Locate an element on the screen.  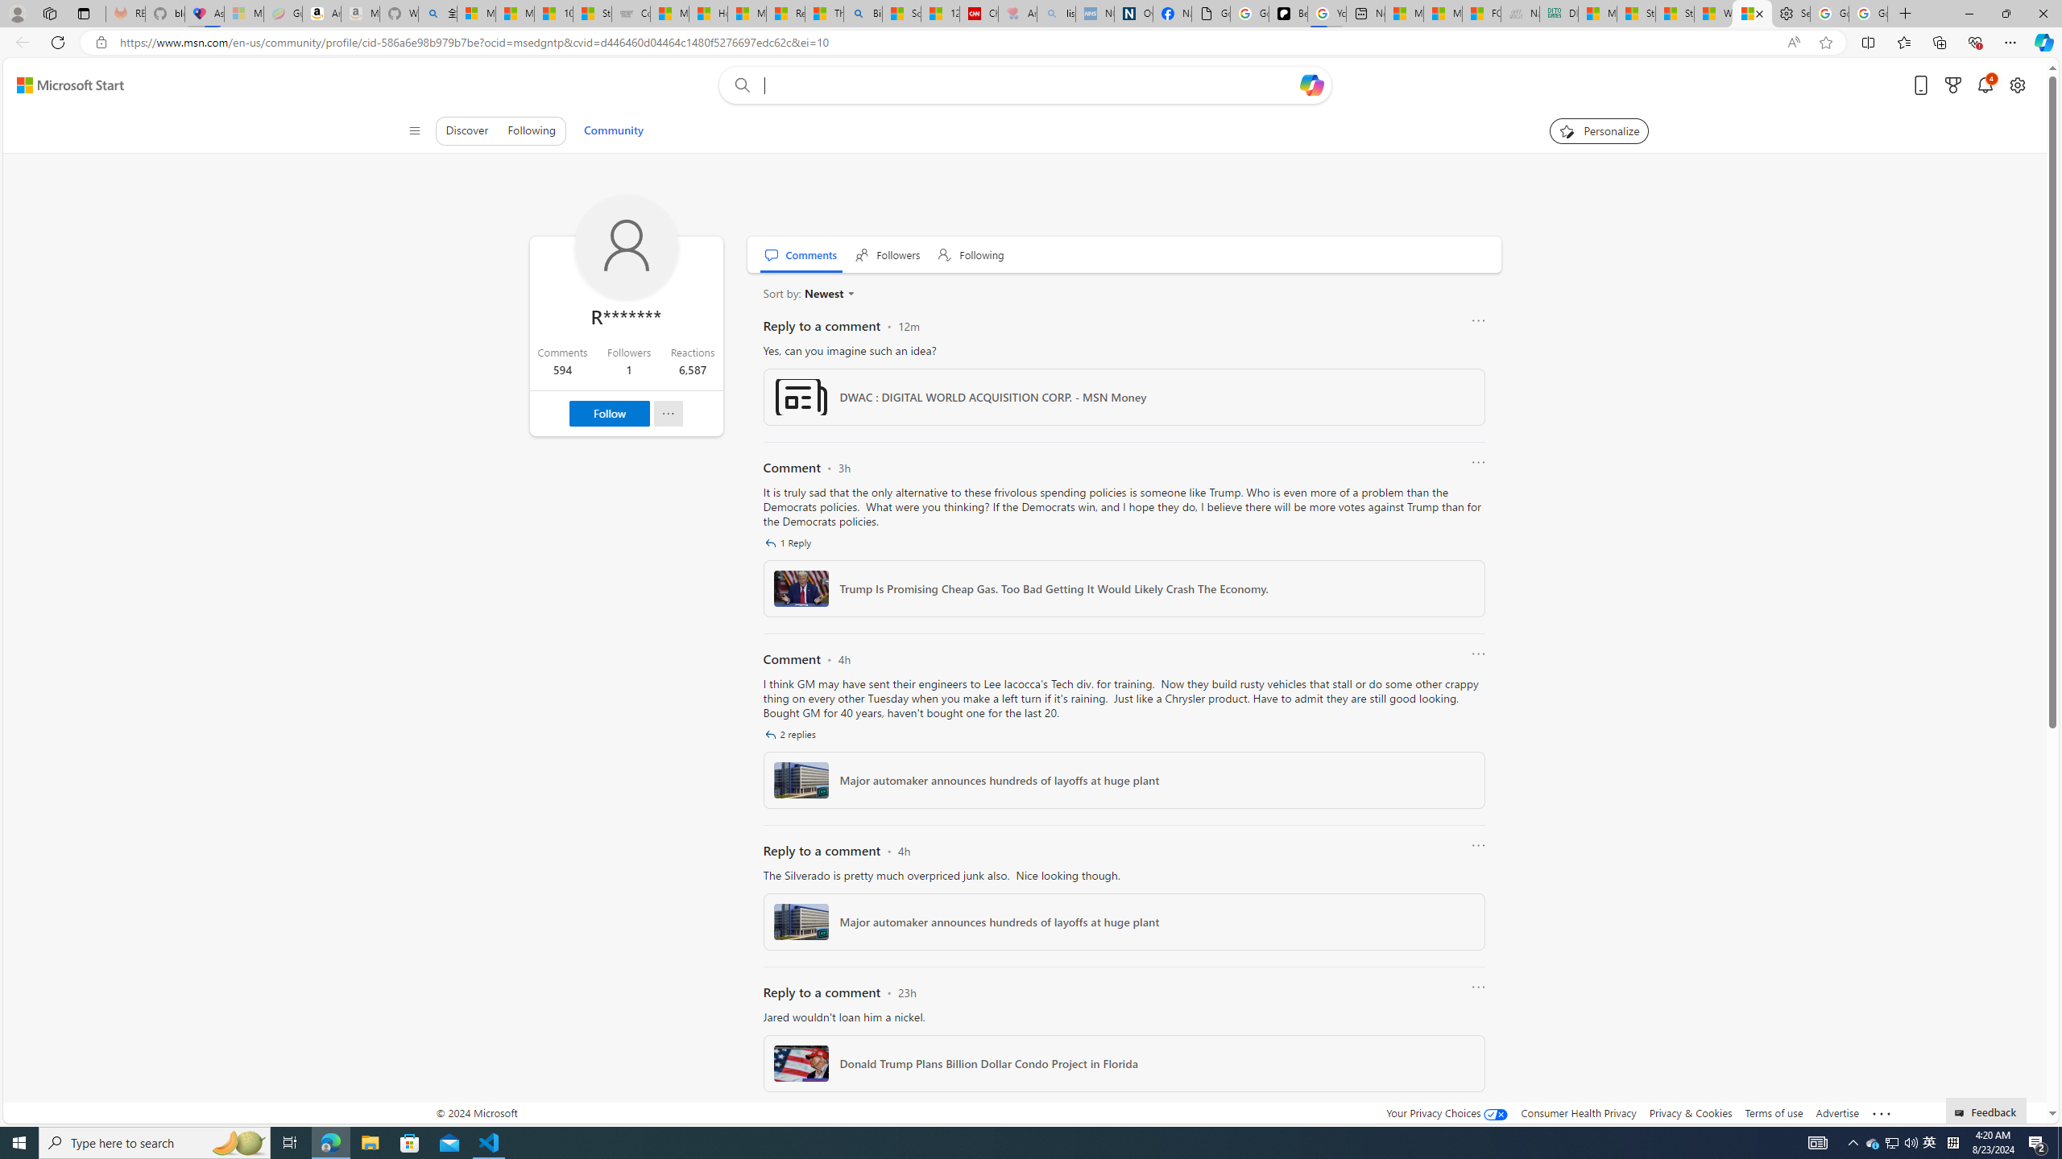
1 Reply is located at coordinates (789, 542).